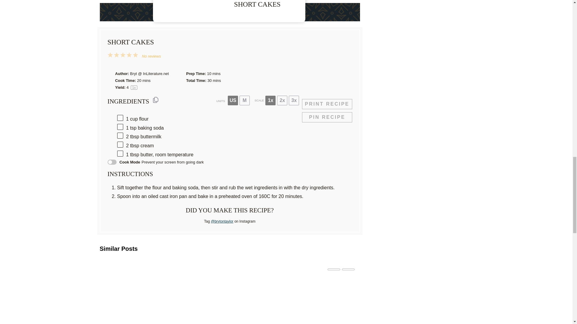 Image resolution: width=577 pixels, height=324 pixels. I want to click on M, so click(245, 100).